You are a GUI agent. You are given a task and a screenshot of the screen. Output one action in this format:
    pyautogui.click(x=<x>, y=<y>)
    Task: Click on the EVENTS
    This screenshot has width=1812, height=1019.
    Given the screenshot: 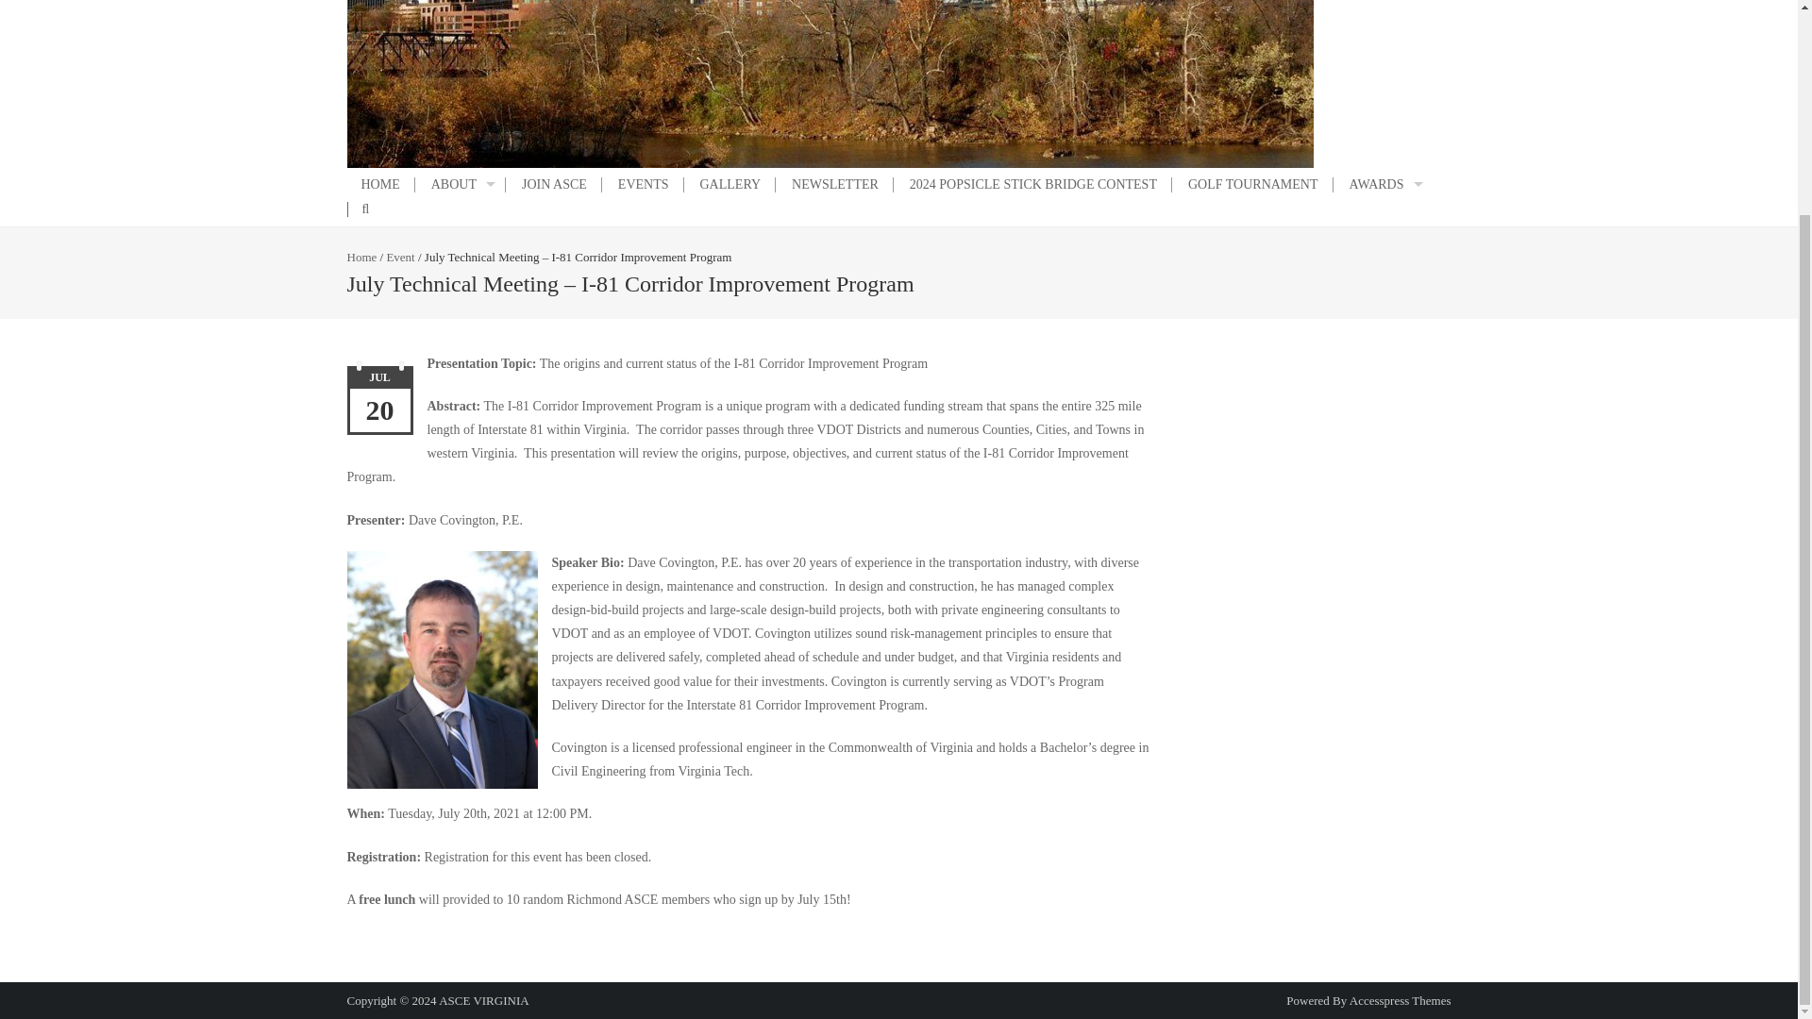 What is the action you would take?
    pyautogui.click(x=644, y=185)
    